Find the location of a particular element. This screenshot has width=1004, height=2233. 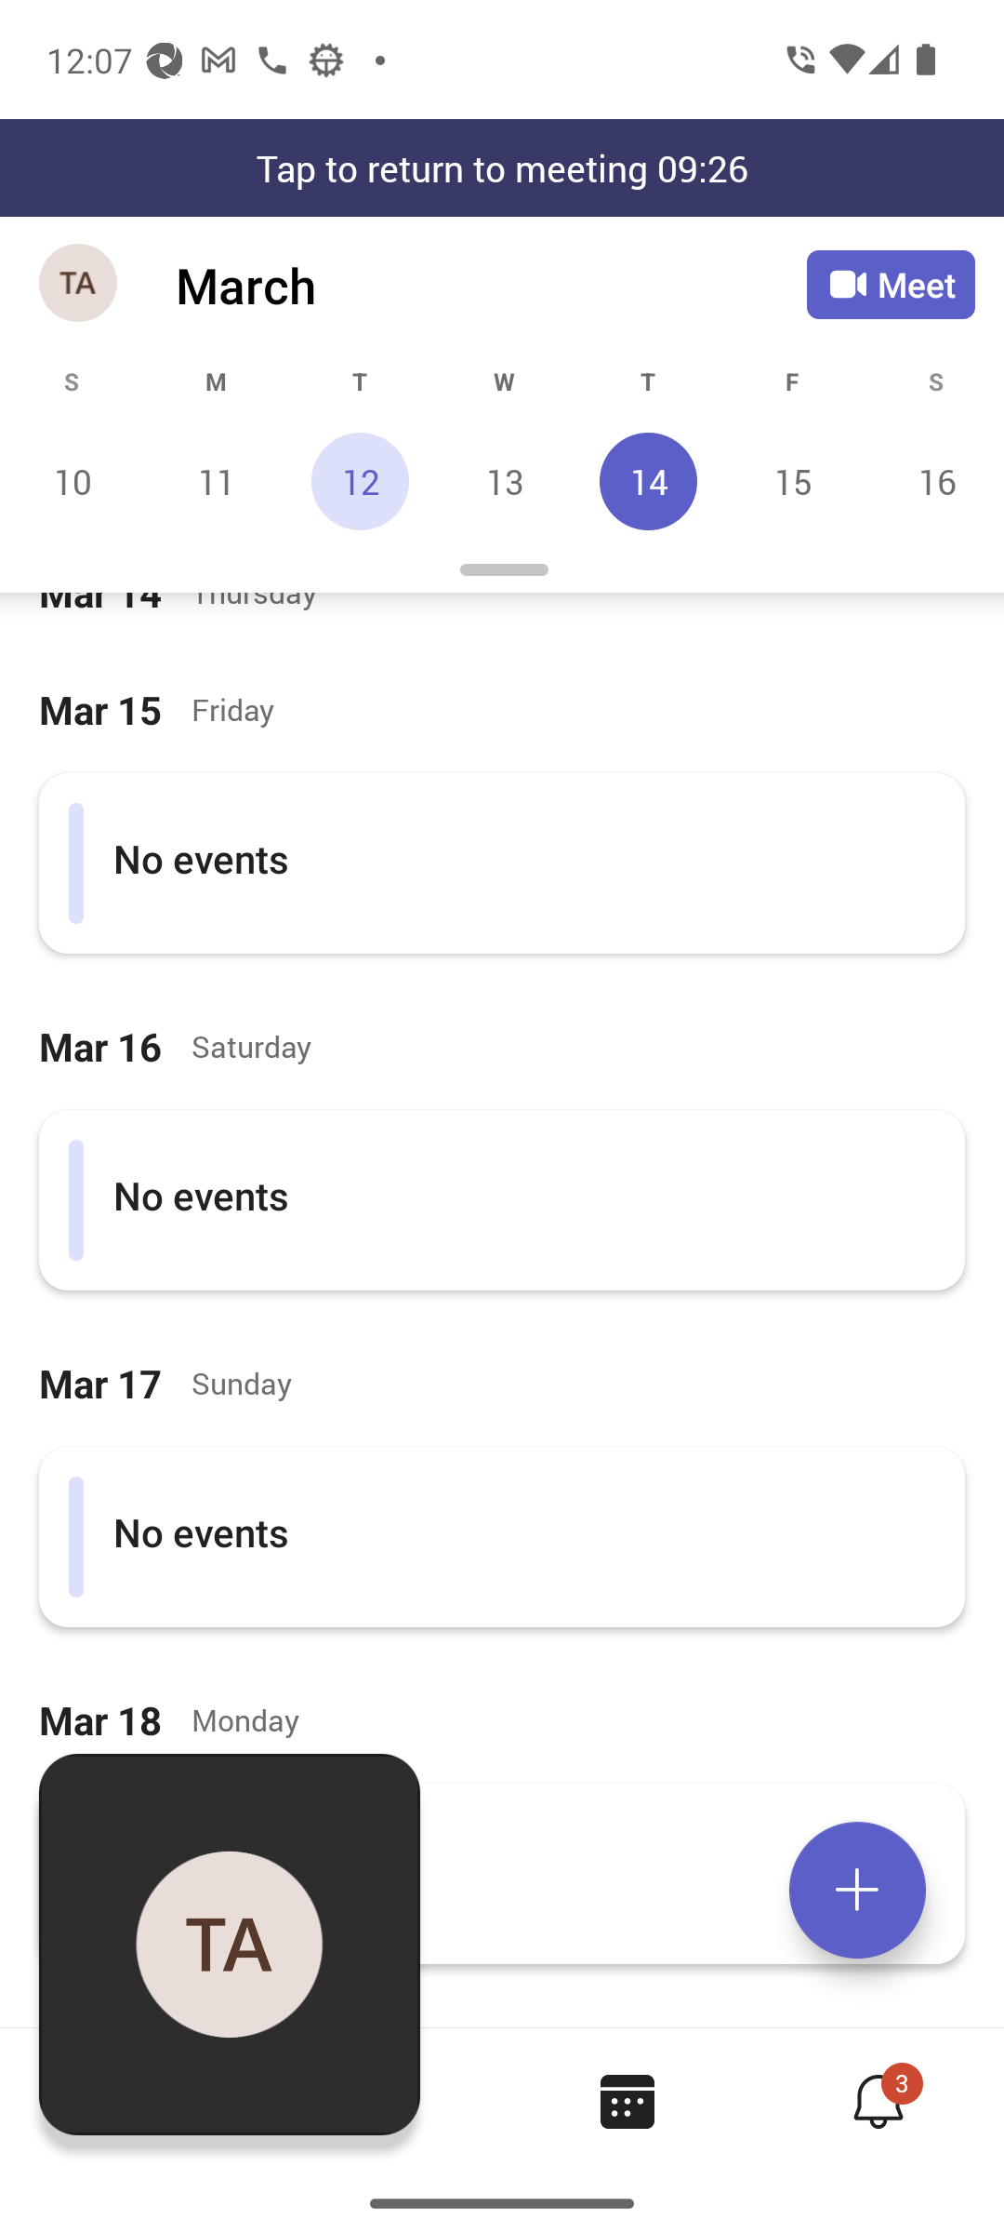

Navigation is located at coordinates (80, 285).